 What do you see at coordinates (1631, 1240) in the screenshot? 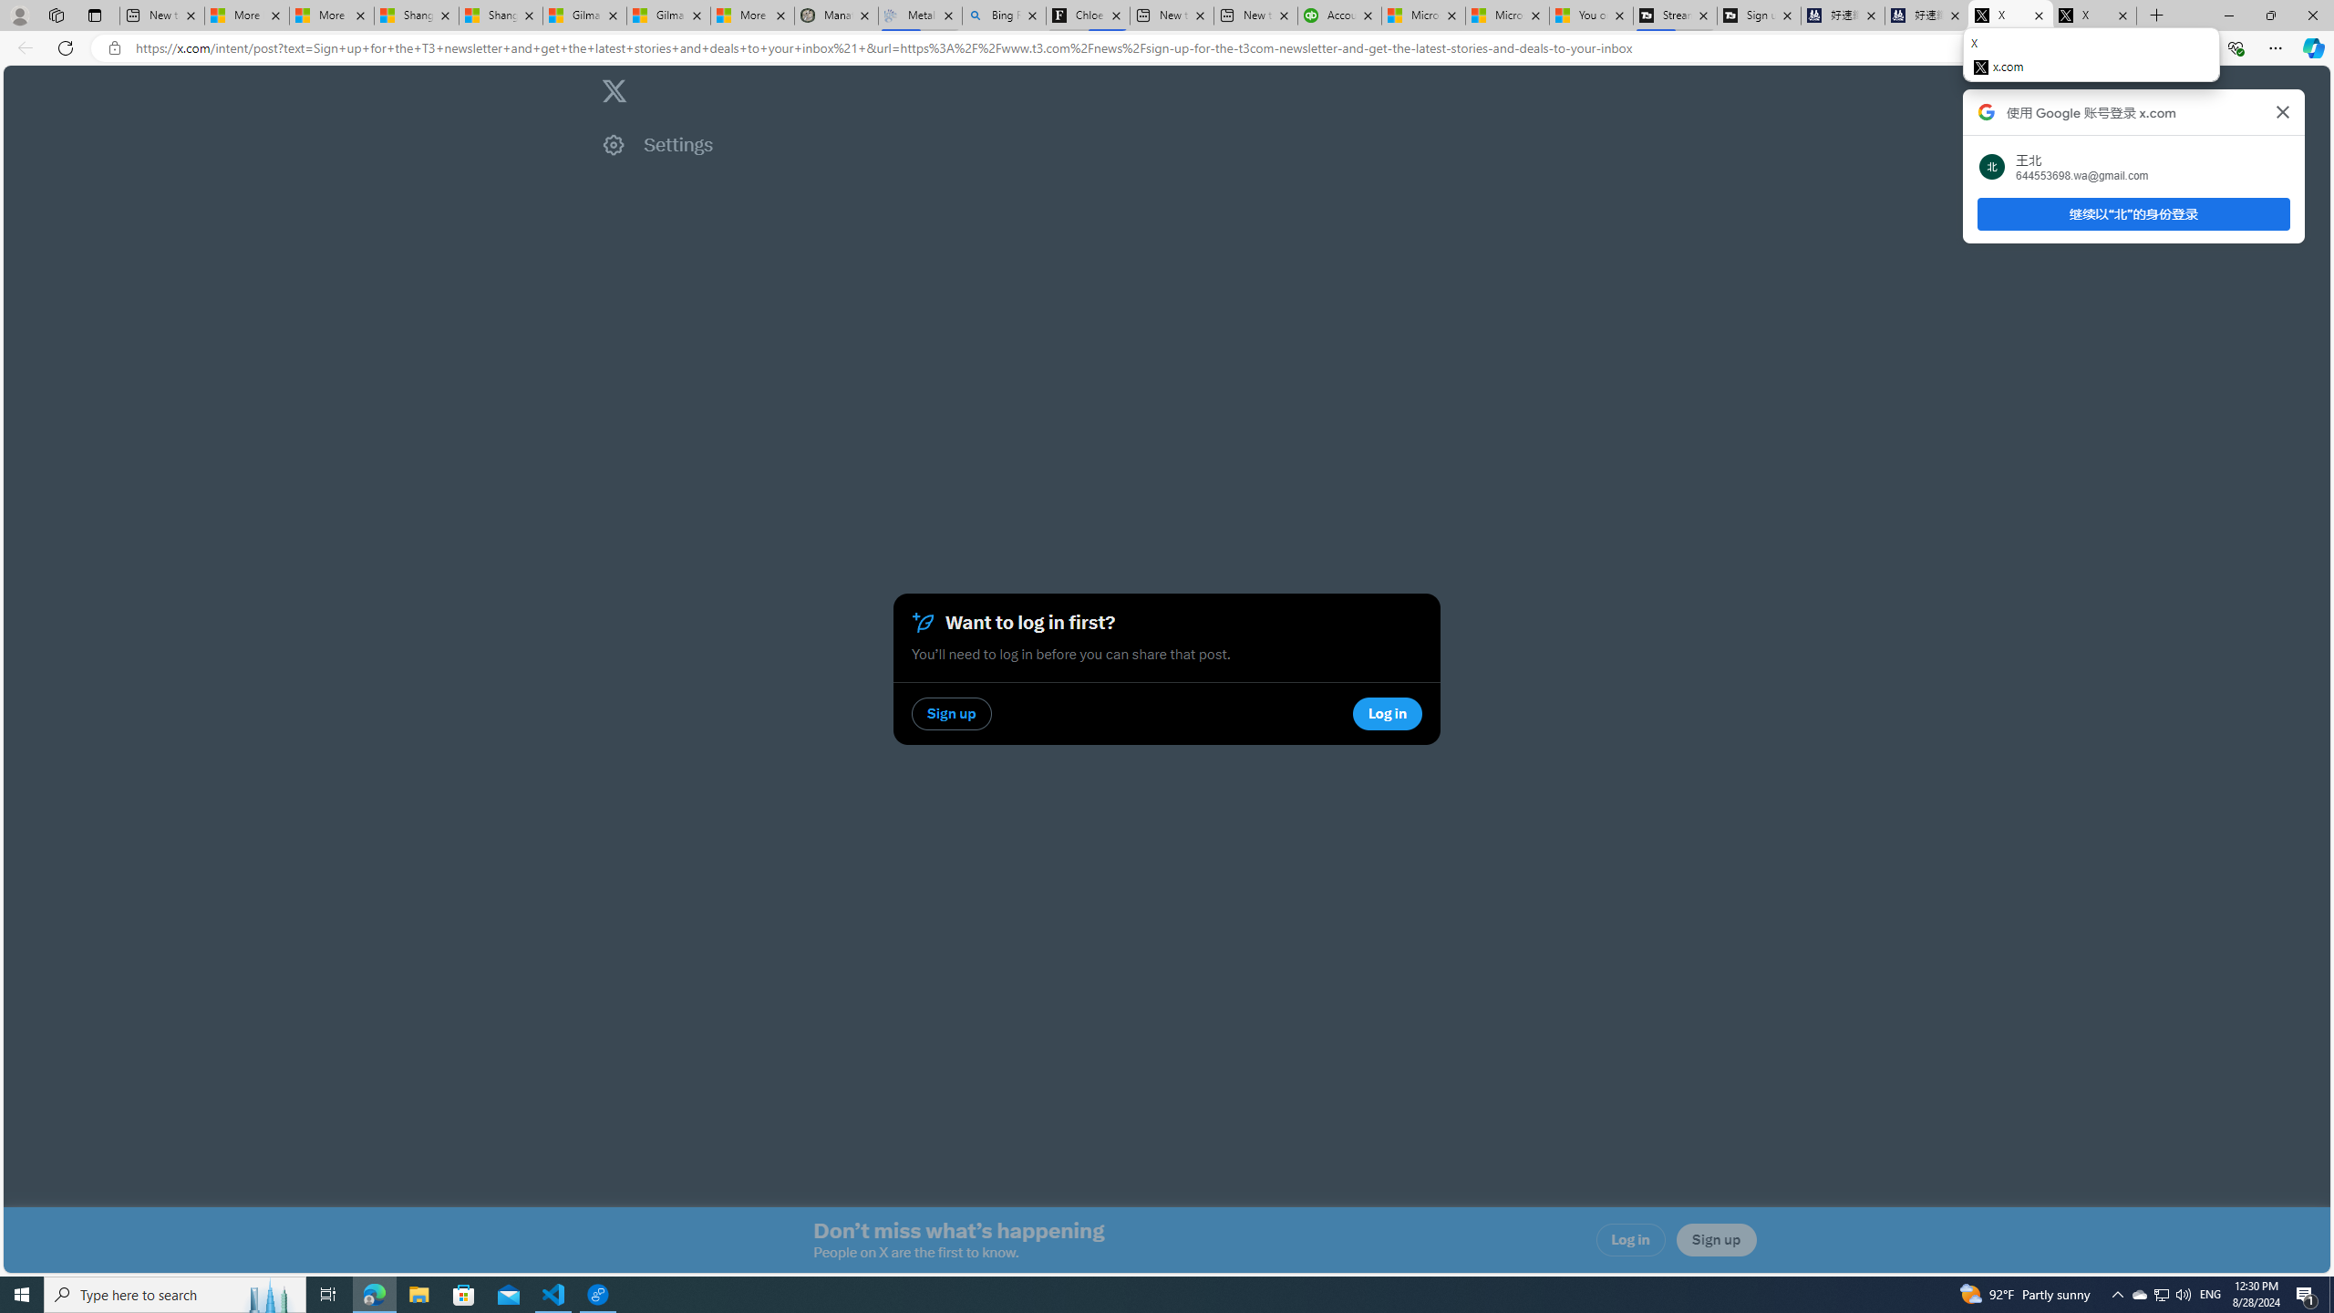
I see `Log in` at bounding box center [1631, 1240].